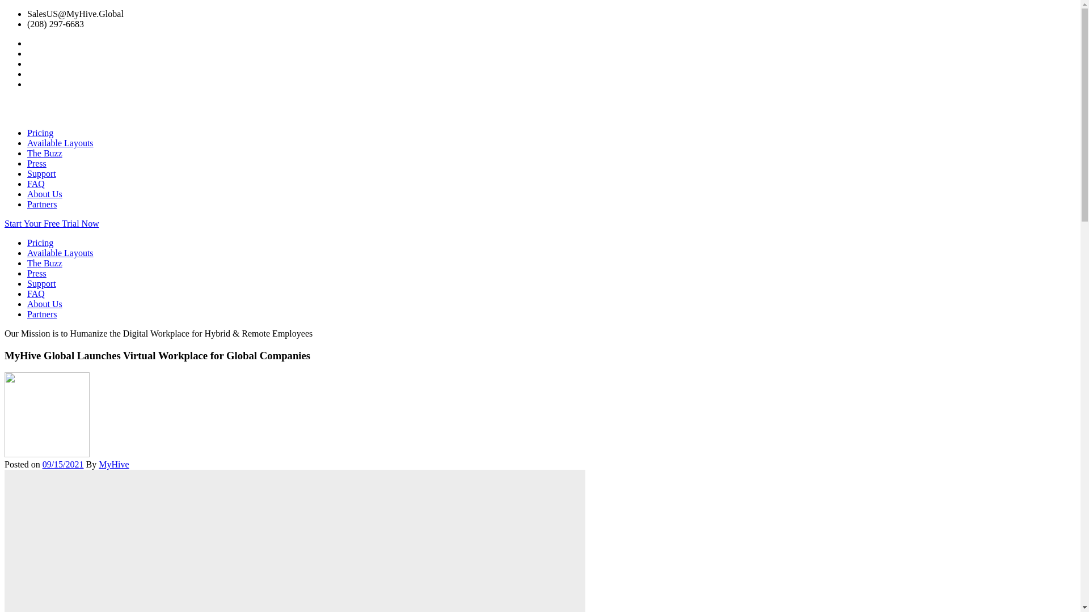 The height and width of the screenshot is (612, 1089). What do you see at coordinates (42, 283) in the screenshot?
I see `Support` at bounding box center [42, 283].